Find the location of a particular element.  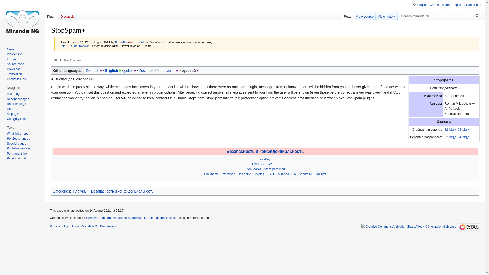

English is located at coordinates (113, 70).